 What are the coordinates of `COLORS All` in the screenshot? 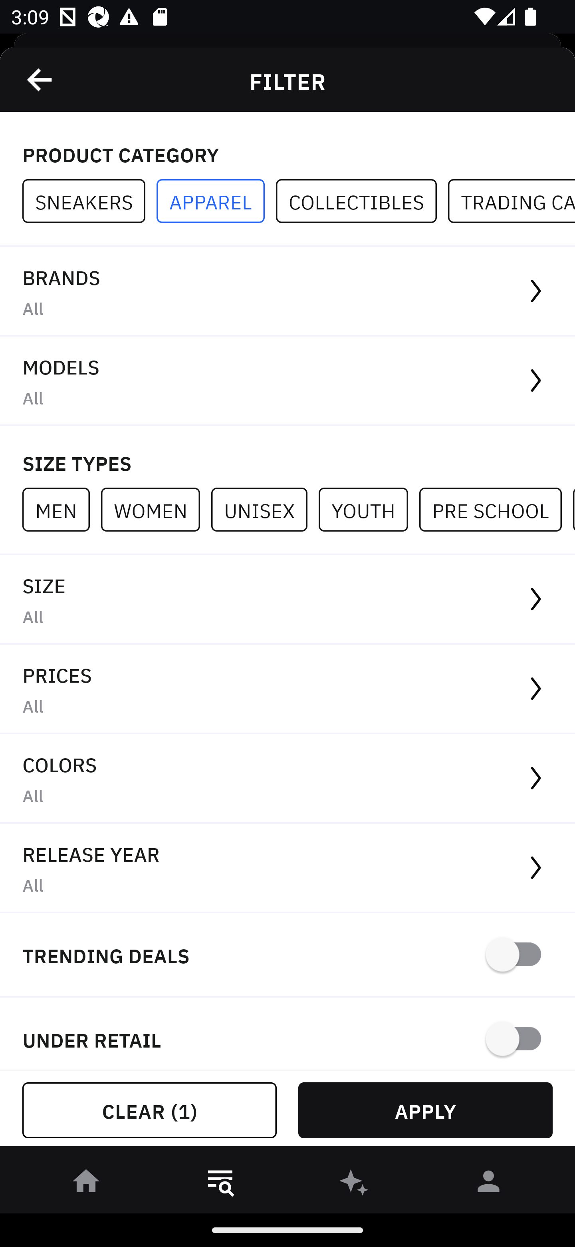 It's located at (287, 779).